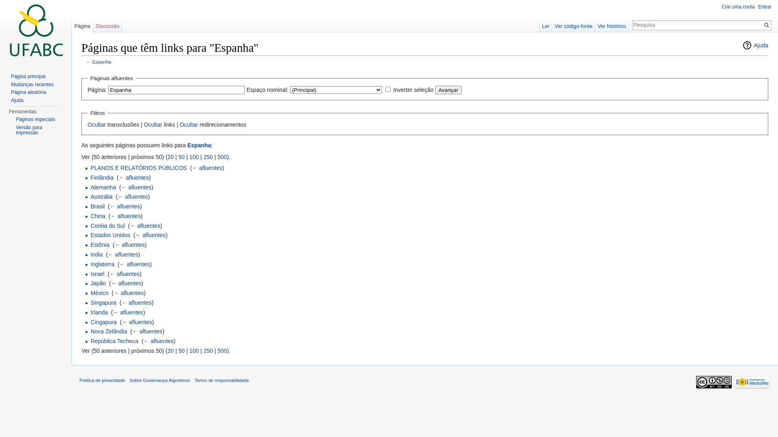 The width and height of the screenshot is (778, 437). I want to click on Ler, so click(545, 24).